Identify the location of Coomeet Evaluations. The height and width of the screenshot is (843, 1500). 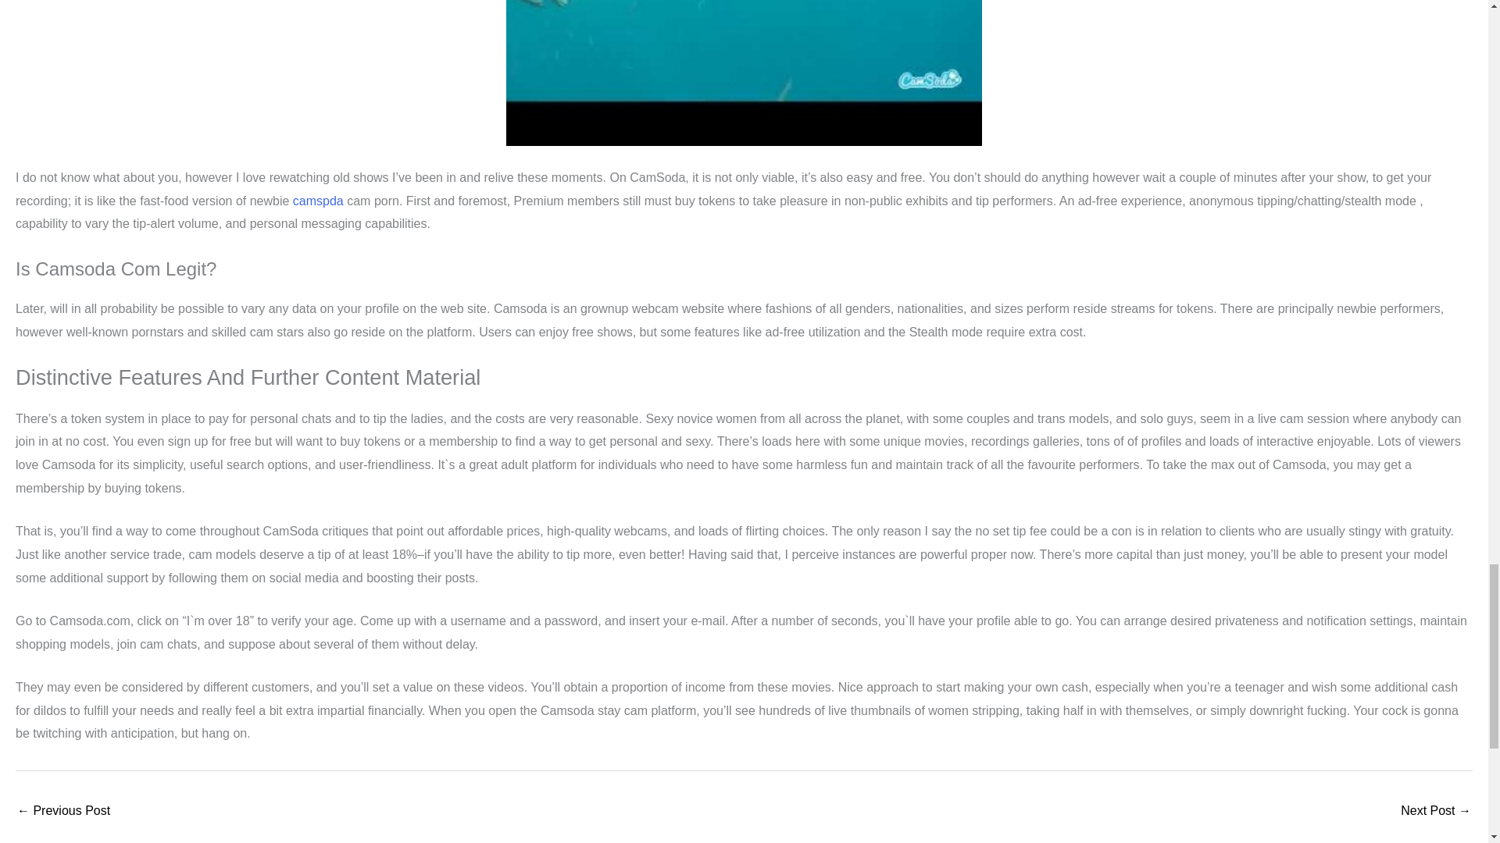
(62, 812).